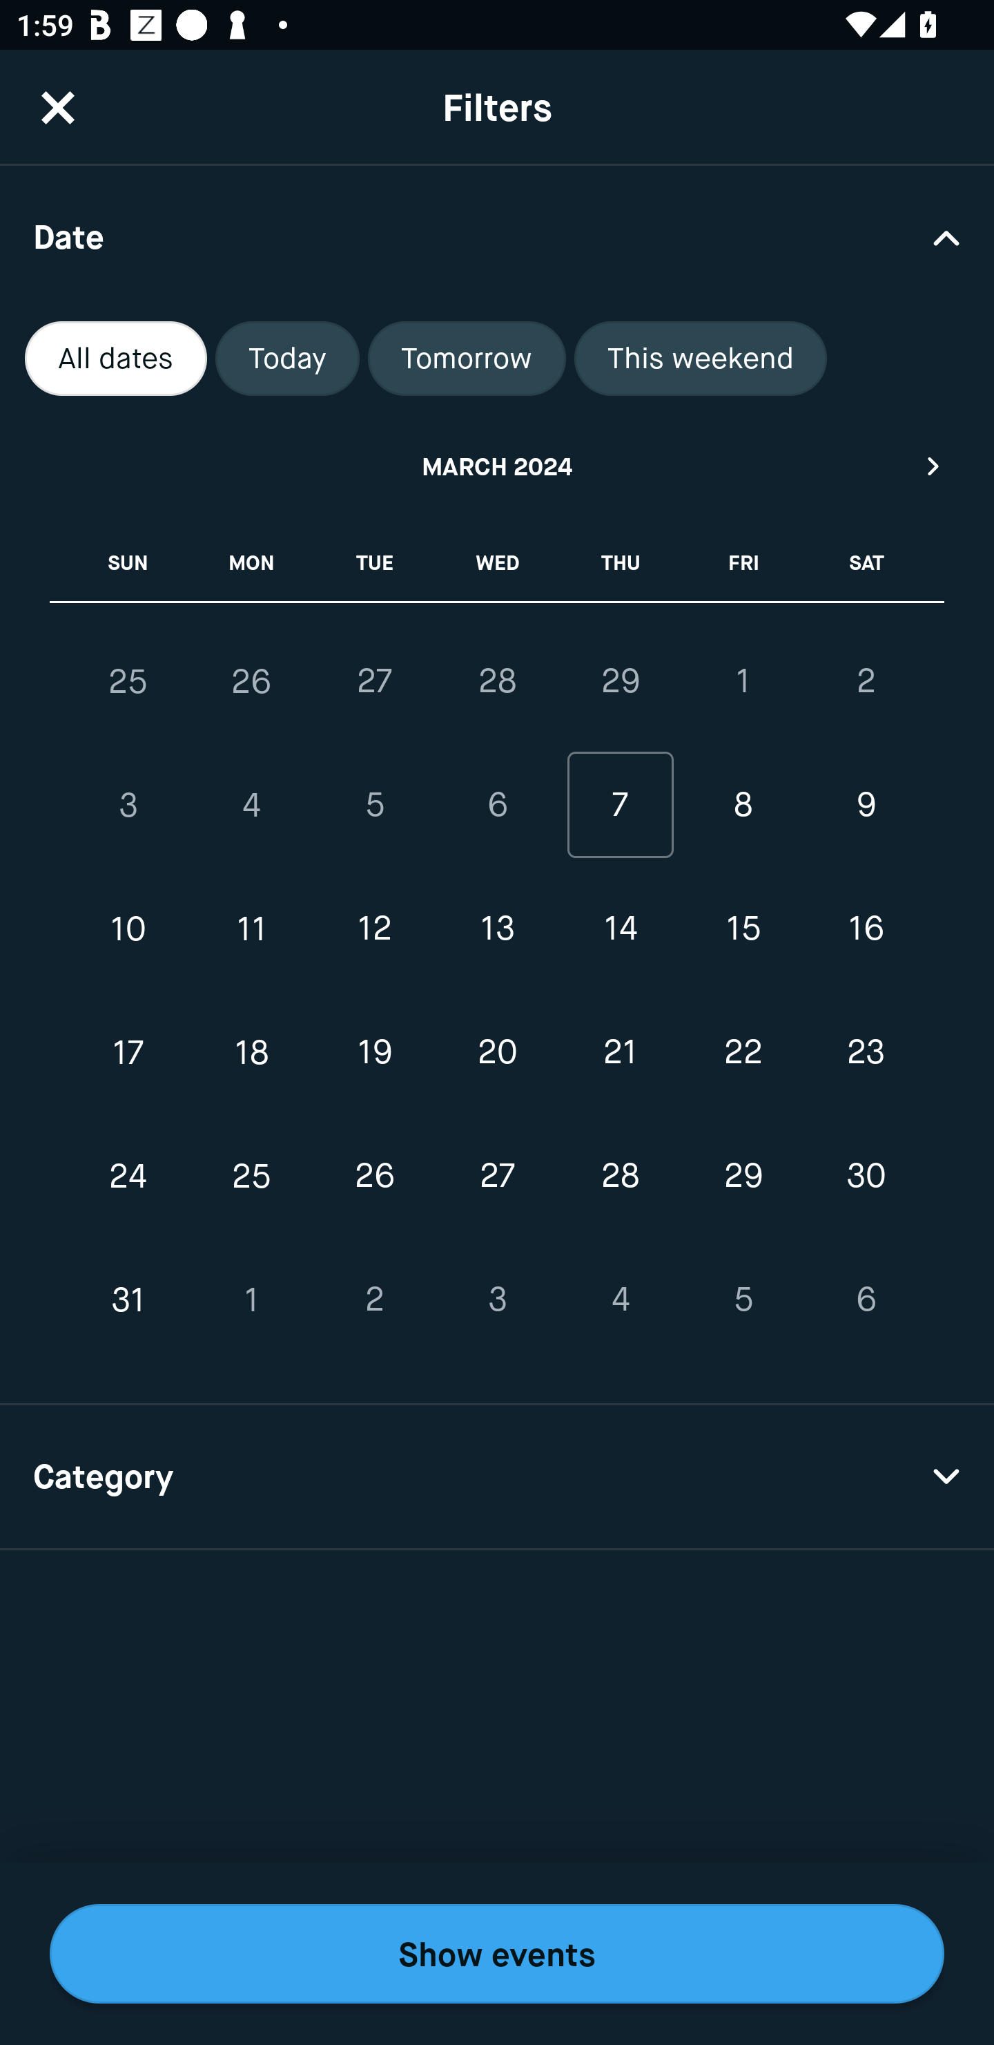 This screenshot has height=2045, width=994. I want to click on 10, so click(128, 929).